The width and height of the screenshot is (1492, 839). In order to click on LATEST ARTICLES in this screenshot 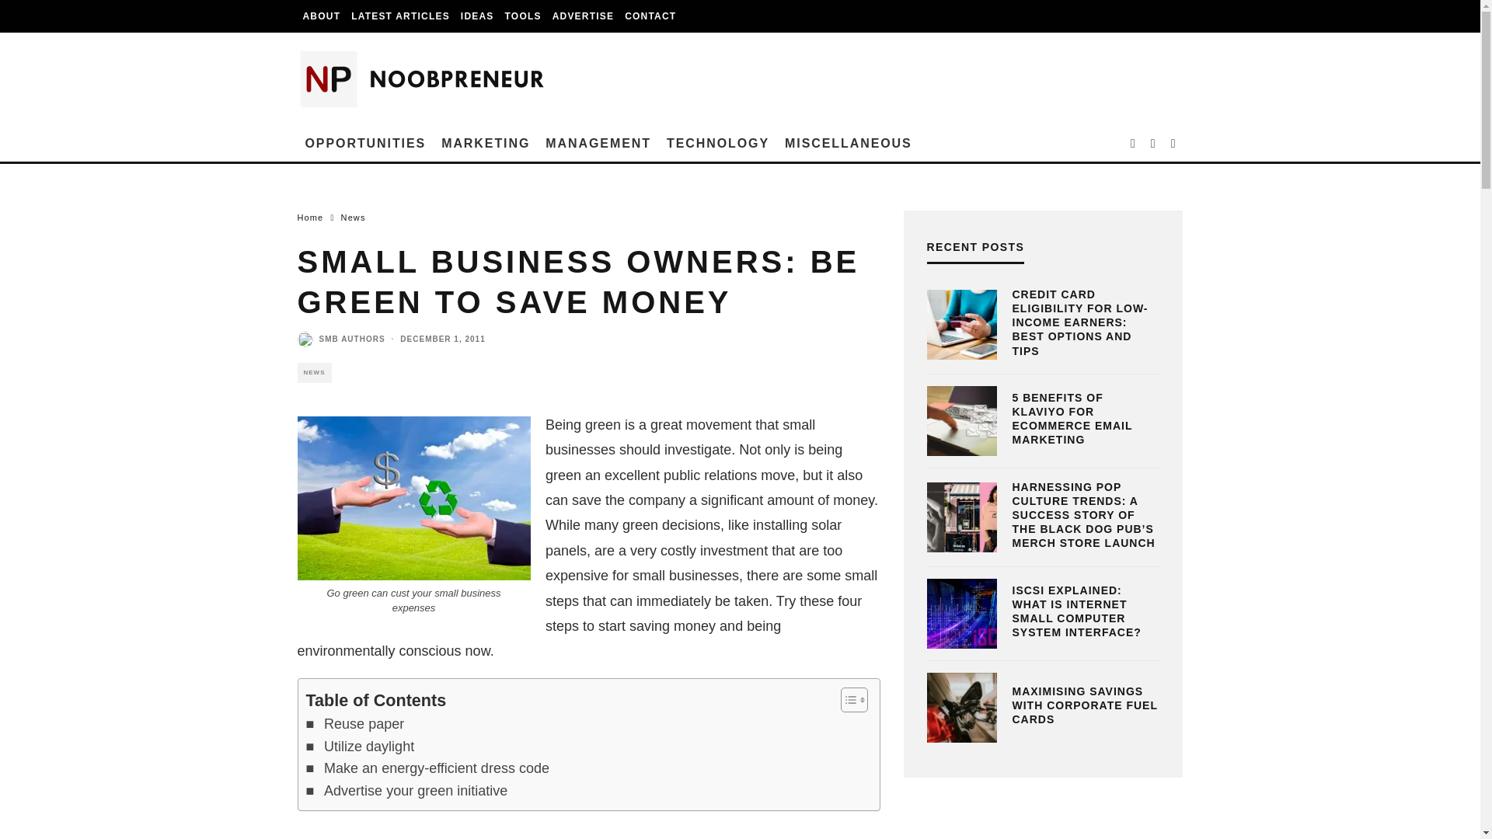, I will do `click(400, 16)`.